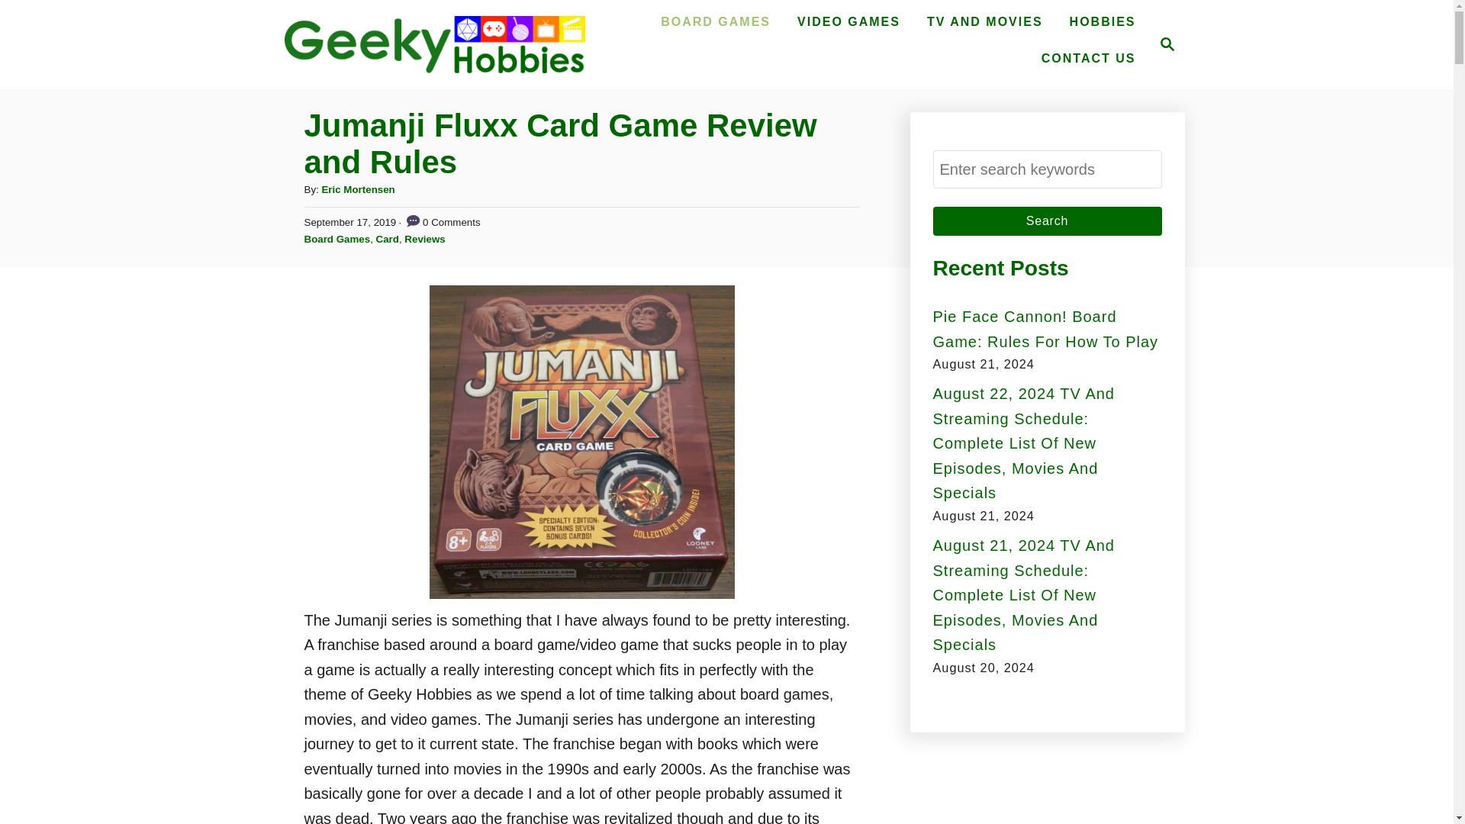 The image size is (1465, 824). Describe the element at coordinates (984, 21) in the screenshot. I see `VIDEO GAMES` at that location.